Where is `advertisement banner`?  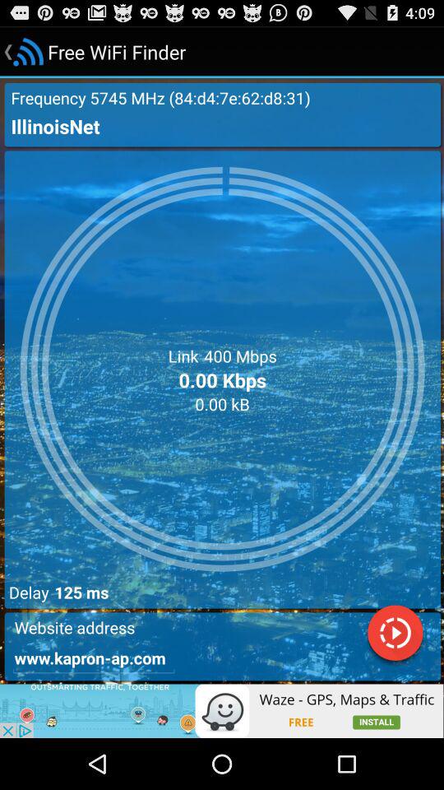 advertisement banner is located at coordinates (222, 711).